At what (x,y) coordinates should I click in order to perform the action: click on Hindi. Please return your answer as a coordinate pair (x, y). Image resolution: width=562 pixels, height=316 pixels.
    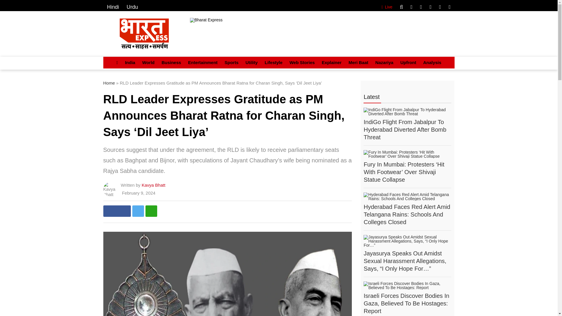
    Looking at the image, I should click on (113, 7).